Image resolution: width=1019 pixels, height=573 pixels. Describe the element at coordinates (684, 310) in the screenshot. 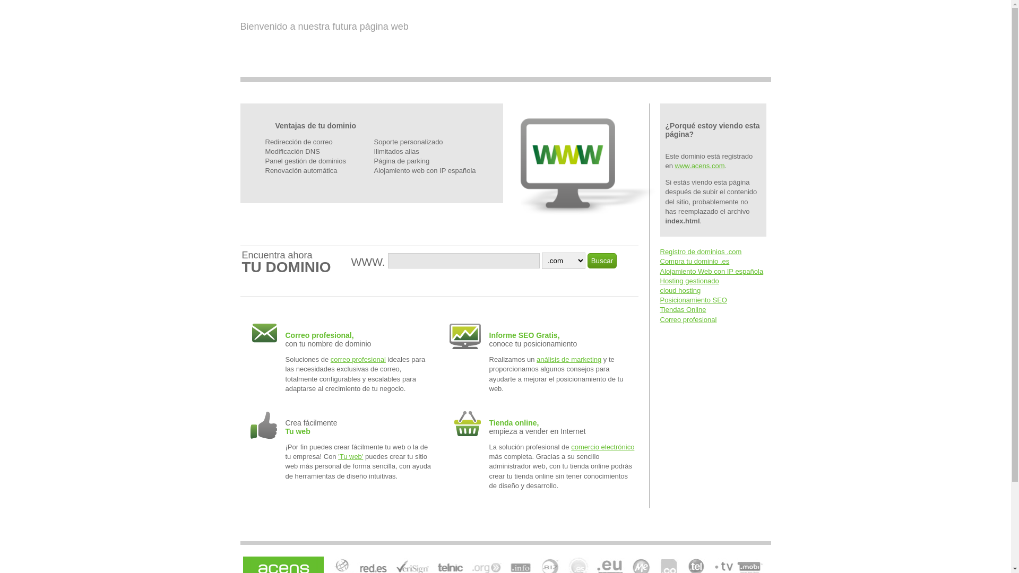

I see `Tiendas Online` at that location.